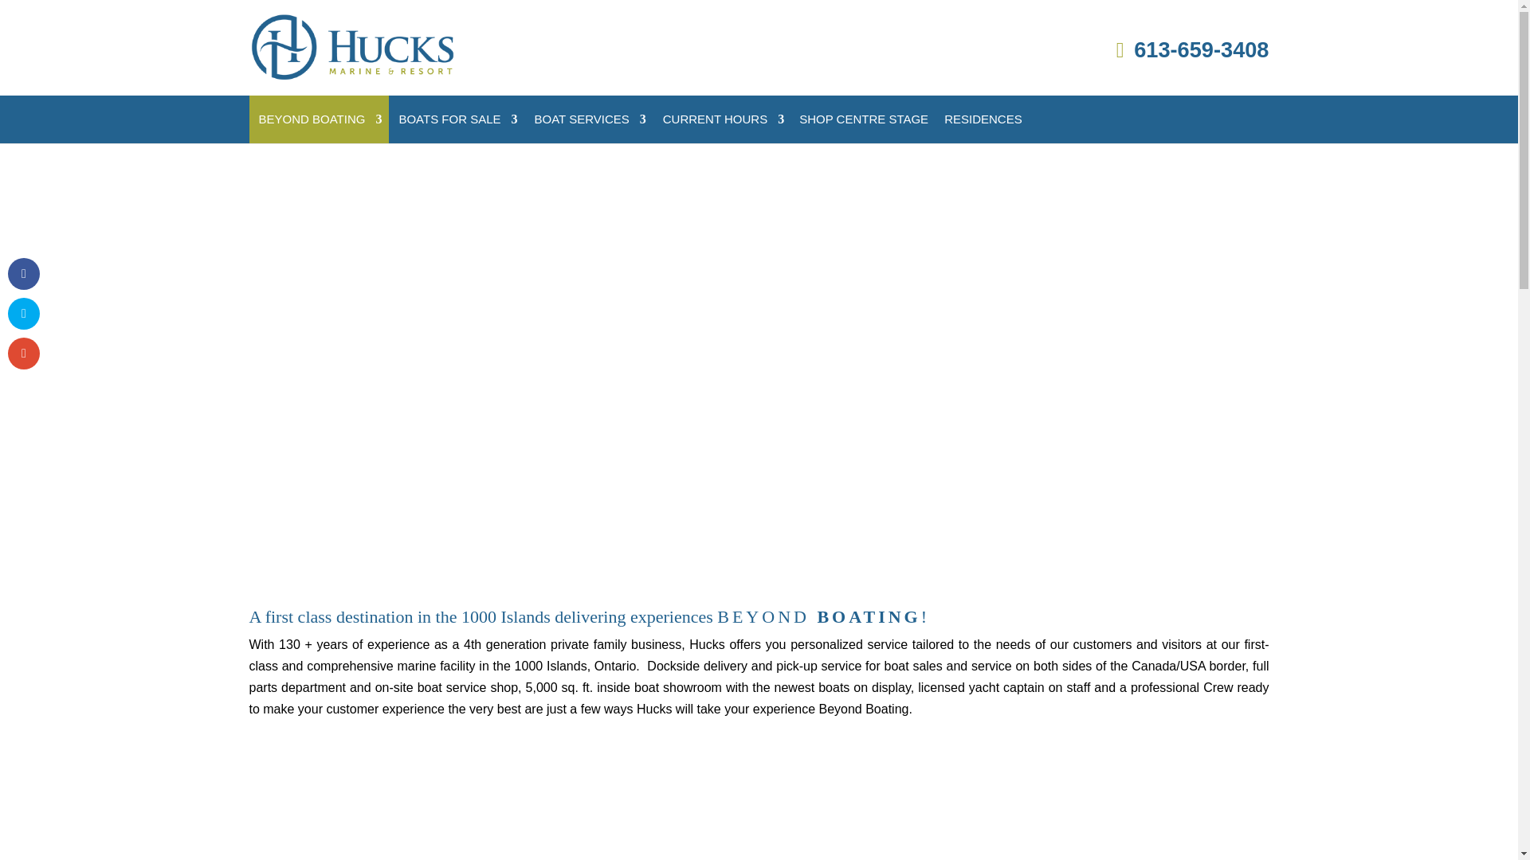 This screenshot has height=860, width=1530. What do you see at coordinates (864, 119) in the screenshot?
I see `SHOP CENTRE STAGE` at bounding box center [864, 119].